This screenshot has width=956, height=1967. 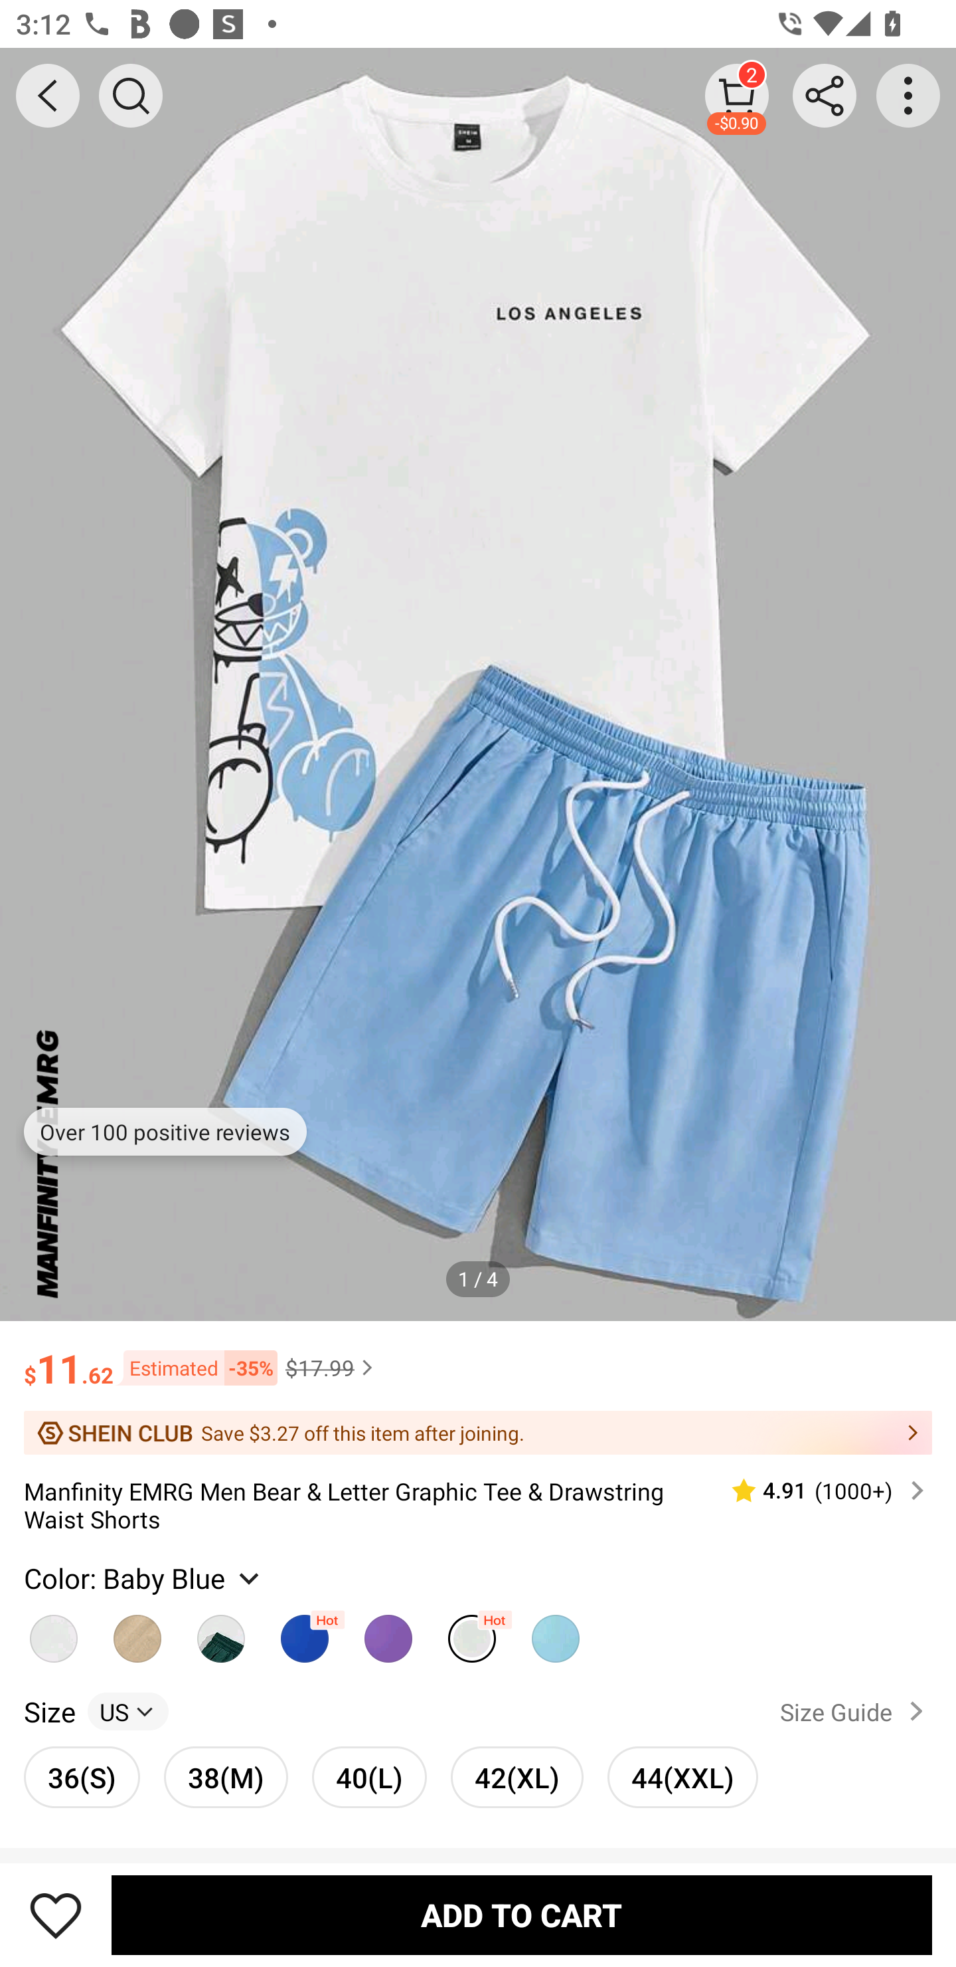 I want to click on Baby Blue, so click(x=472, y=1632).